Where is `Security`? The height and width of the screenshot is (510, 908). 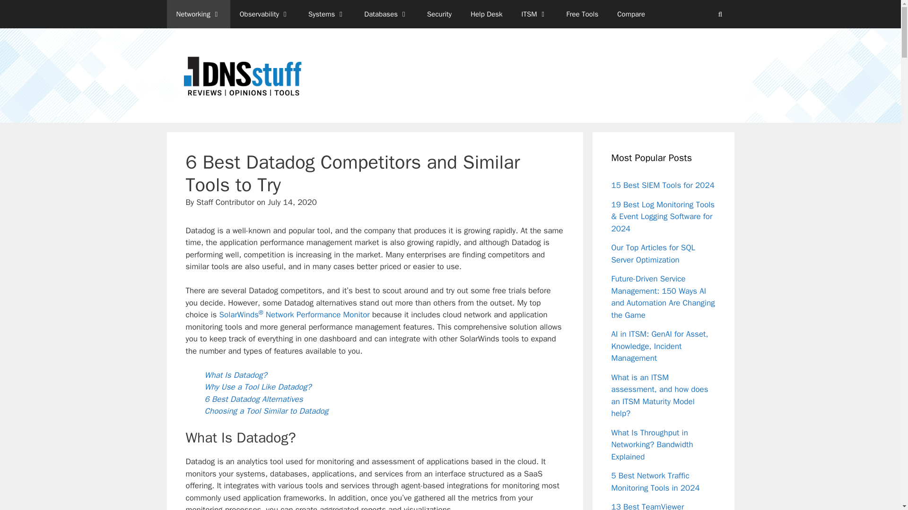
Security is located at coordinates (439, 14).